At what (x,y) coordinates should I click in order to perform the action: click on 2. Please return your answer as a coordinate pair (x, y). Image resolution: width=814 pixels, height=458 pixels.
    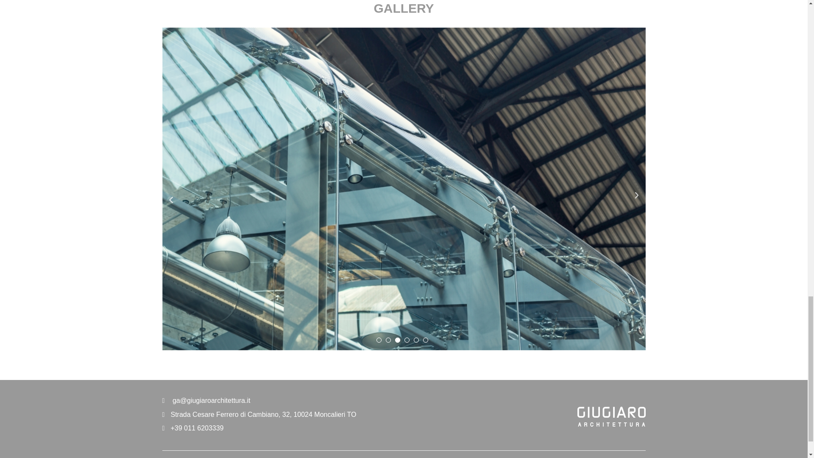
    Looking at the image, I should click on (388, 340).